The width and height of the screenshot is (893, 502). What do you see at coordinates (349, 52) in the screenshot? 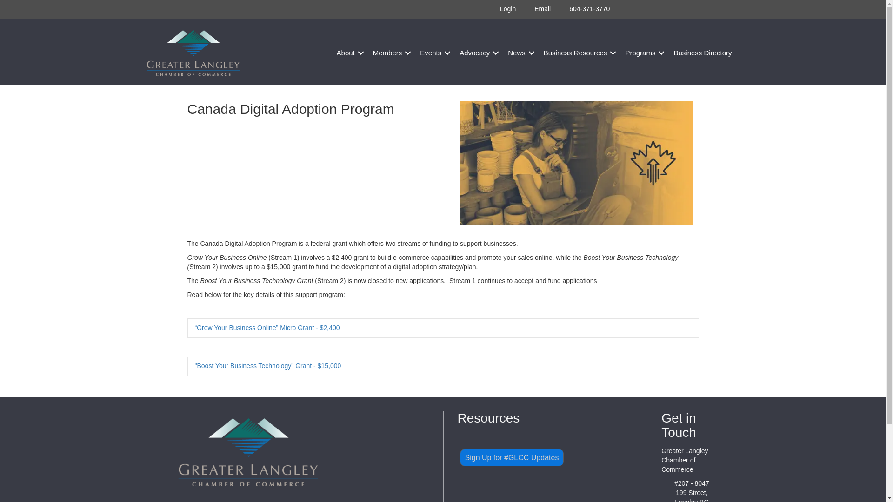
I see `About` at bounding box center [349, 52].